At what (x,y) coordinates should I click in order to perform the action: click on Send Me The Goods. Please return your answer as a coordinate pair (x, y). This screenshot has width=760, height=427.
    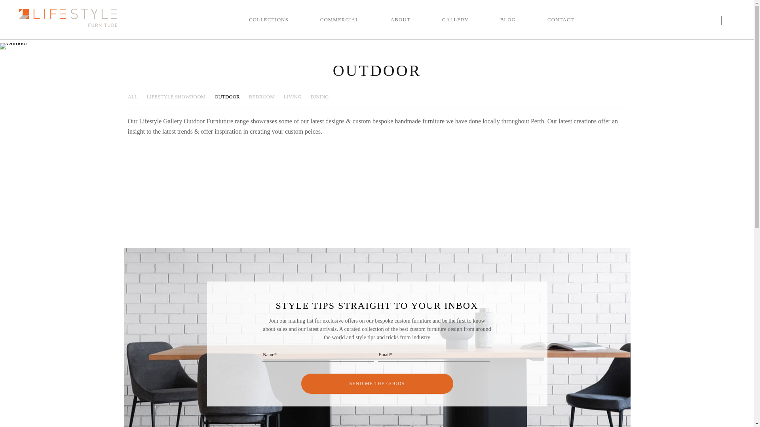
    Looking at the image, I should click on (377, 173).